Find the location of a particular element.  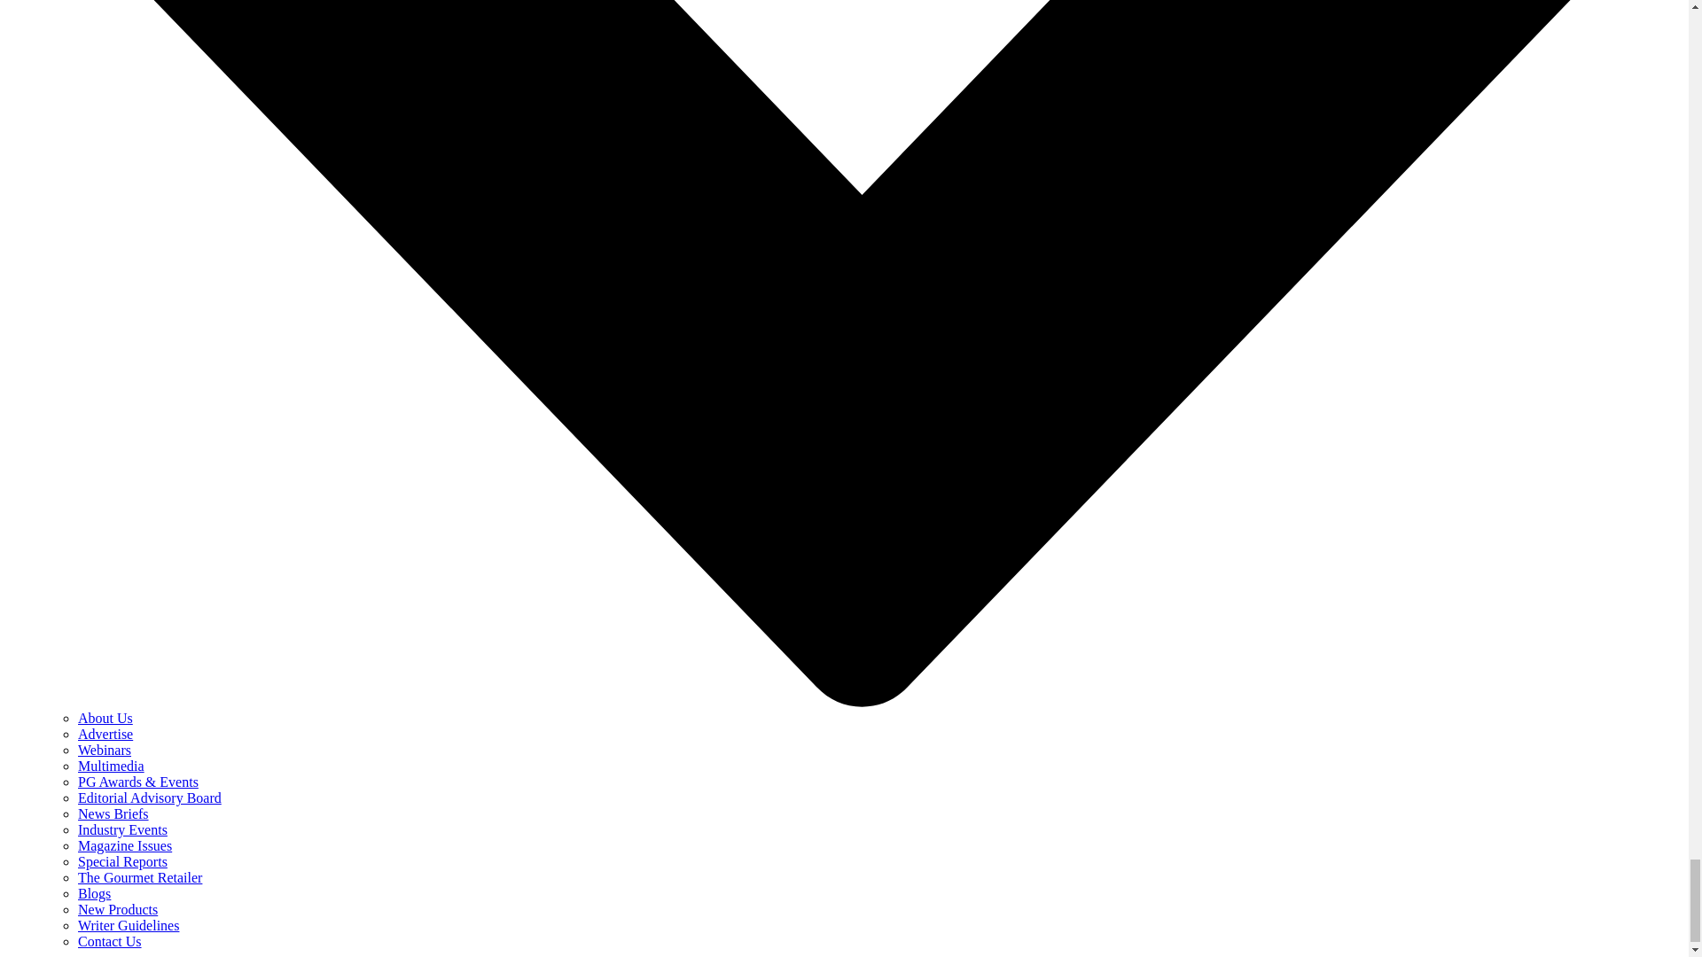

Editorial Advisory Board is located at coordinates (149, 797).